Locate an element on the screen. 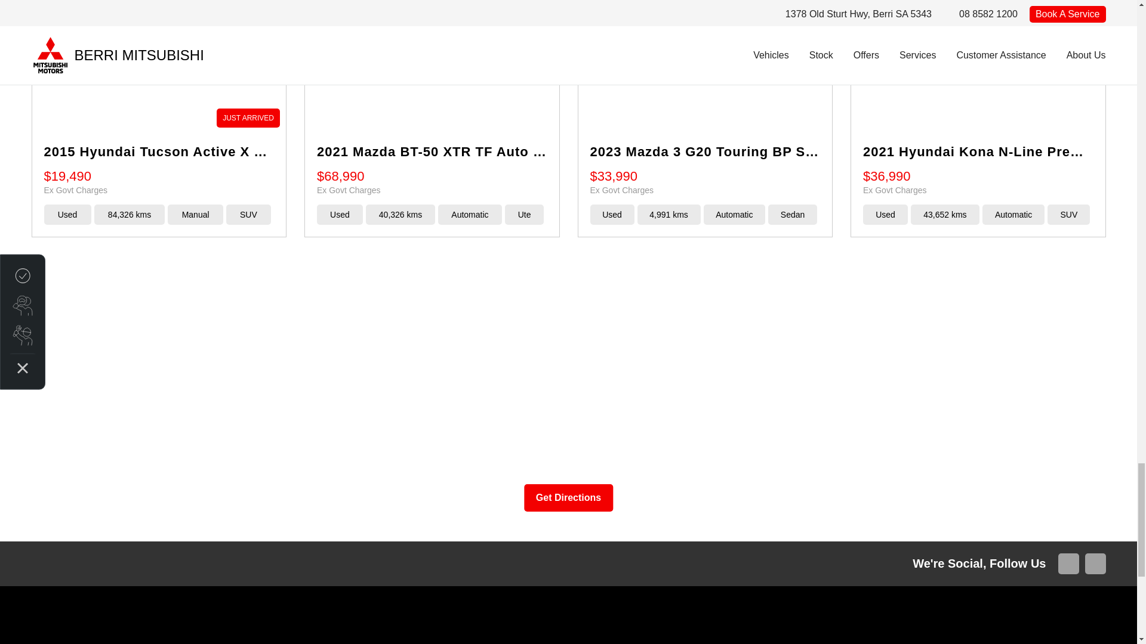 The height and width of the screenshot is (644, 1146). 2021 Mazda BT-50 XTR TF Auto 4x4 Dual Cab is located at coordinates (432, 67).